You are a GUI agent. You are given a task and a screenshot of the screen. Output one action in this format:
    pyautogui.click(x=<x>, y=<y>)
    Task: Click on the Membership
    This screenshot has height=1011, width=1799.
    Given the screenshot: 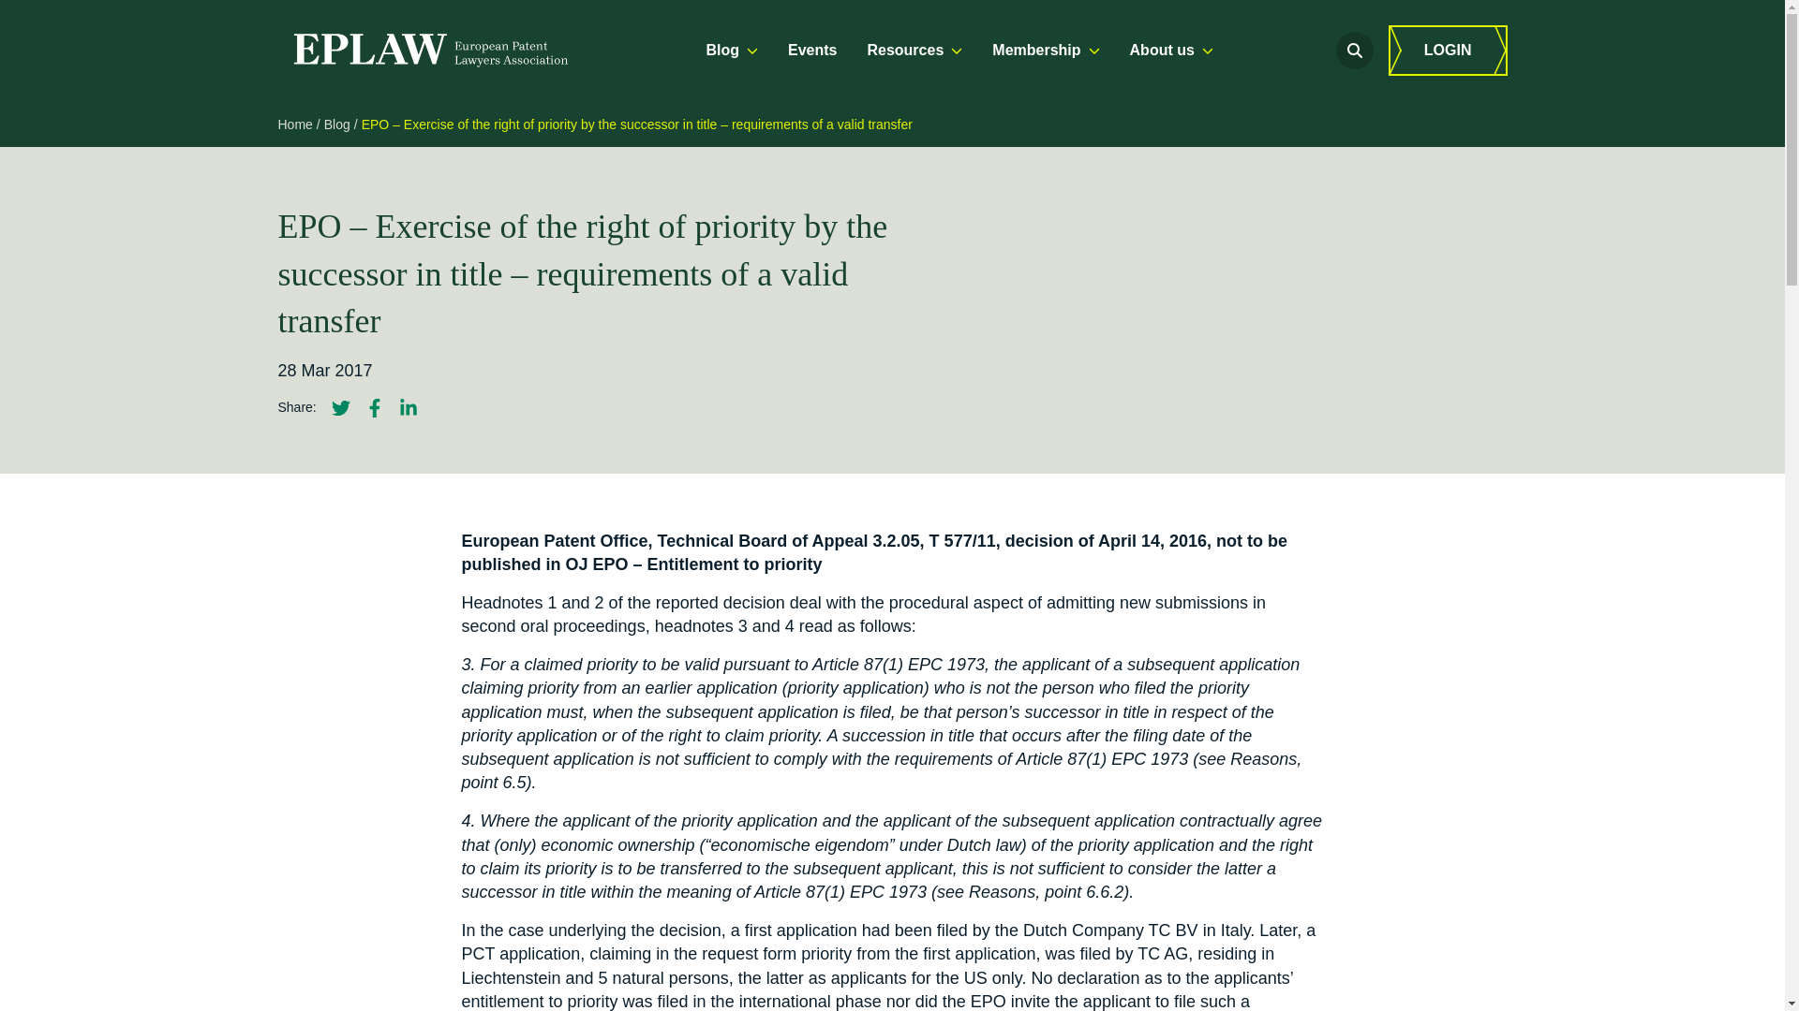 What is the action you would take?
    pyautogui.click(x=1046, y=51)
    